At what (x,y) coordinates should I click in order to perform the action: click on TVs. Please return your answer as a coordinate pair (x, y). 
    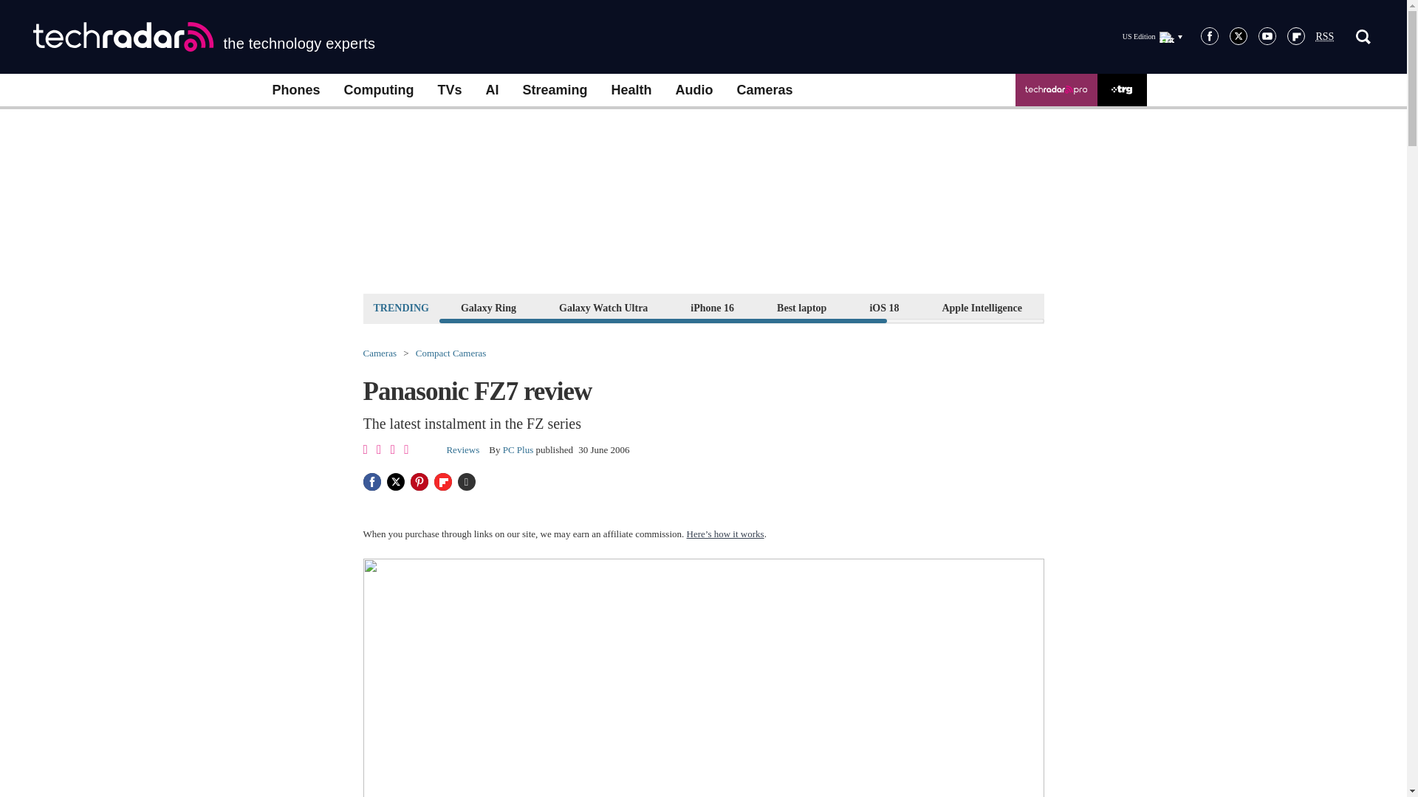
    Looking at the image, I should click on (449, 90).